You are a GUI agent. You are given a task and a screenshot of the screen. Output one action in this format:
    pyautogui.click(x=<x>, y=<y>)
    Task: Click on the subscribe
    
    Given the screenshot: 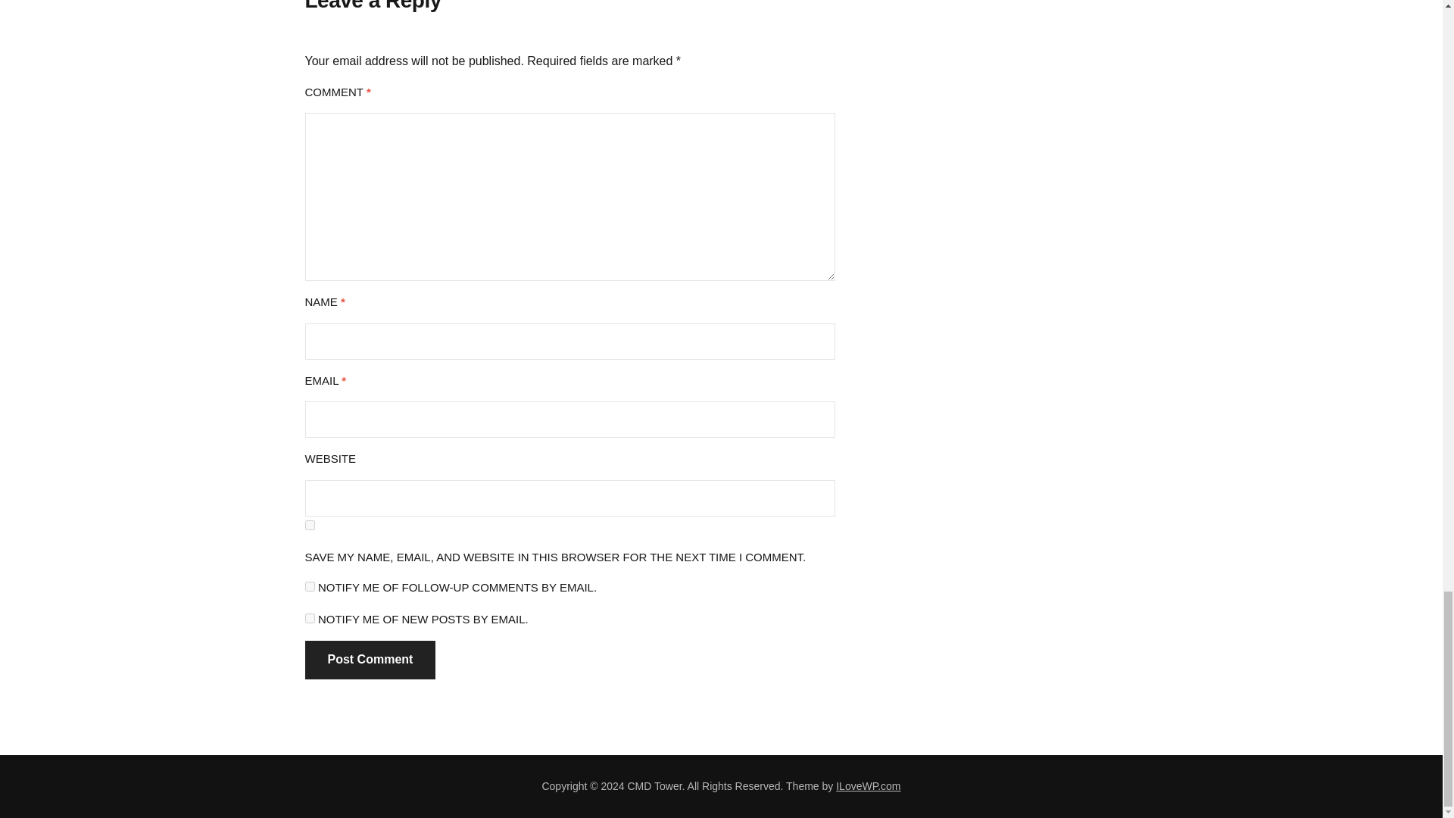 What is the action you would take?
    pyautogui.click(x=309, y=618)
    